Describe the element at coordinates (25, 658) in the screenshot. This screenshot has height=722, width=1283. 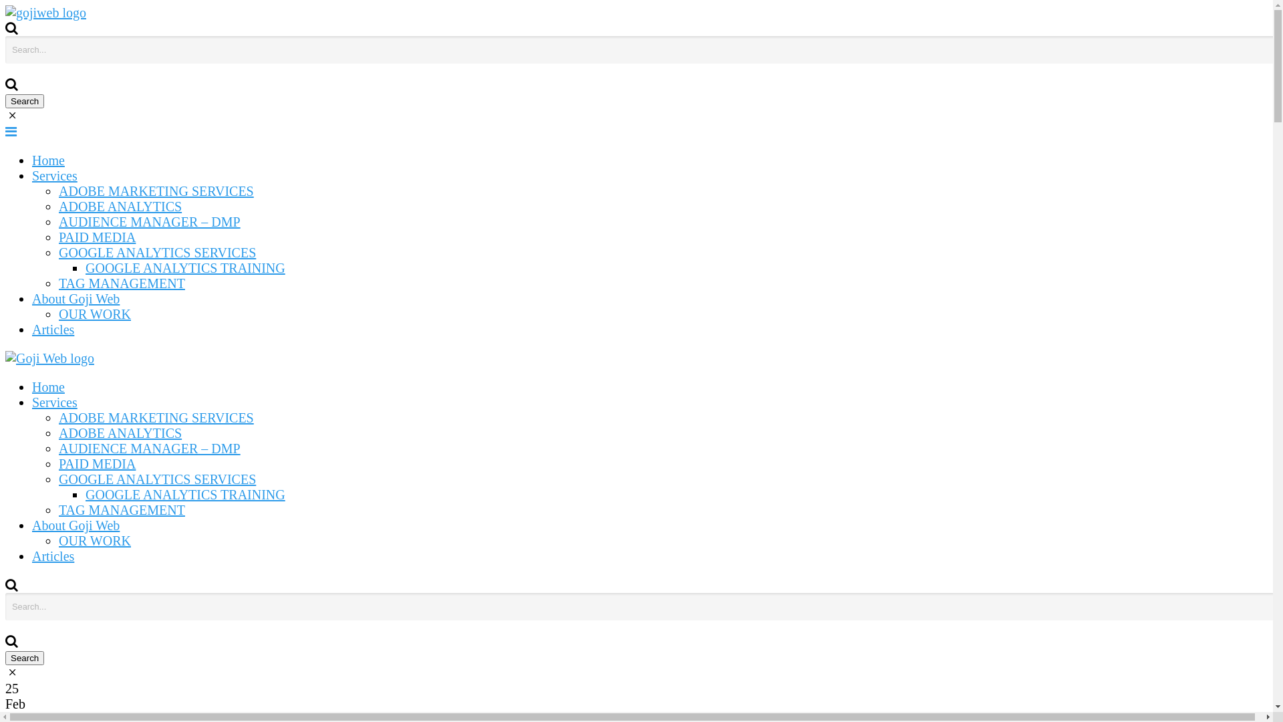
I see `Search` at that location.